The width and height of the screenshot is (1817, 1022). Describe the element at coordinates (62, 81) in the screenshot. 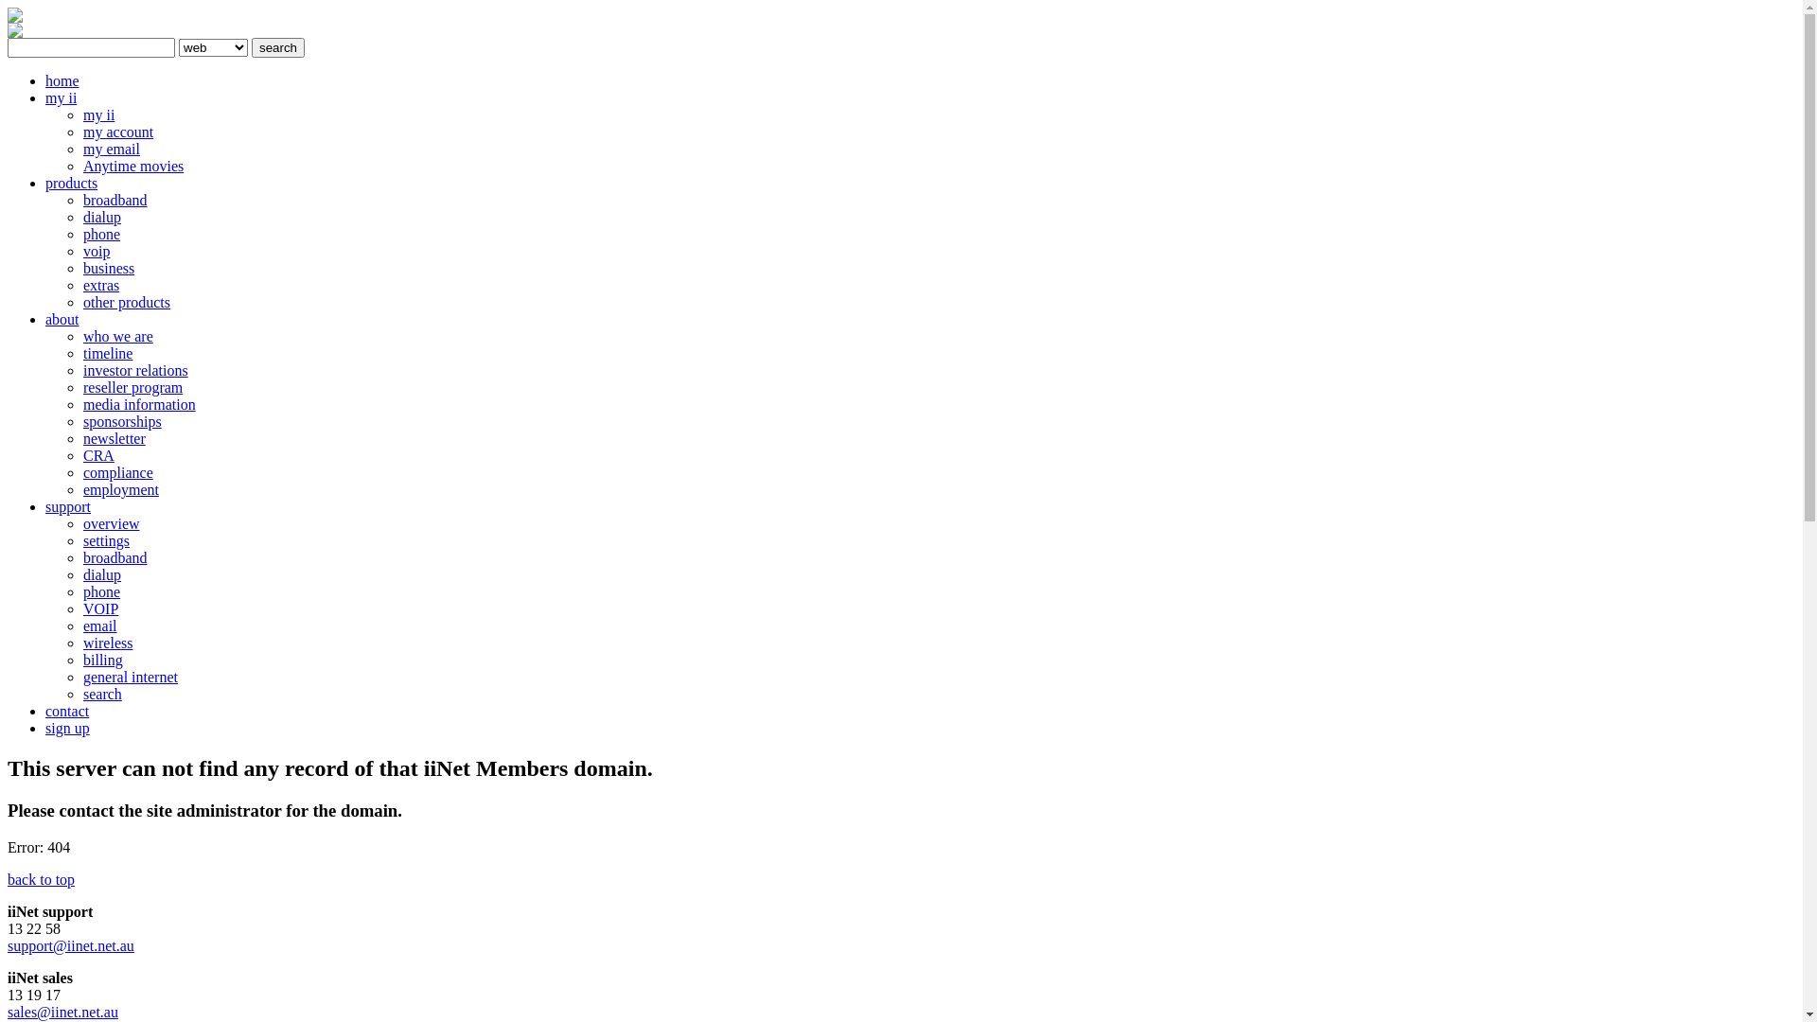

I see `home` at that location.